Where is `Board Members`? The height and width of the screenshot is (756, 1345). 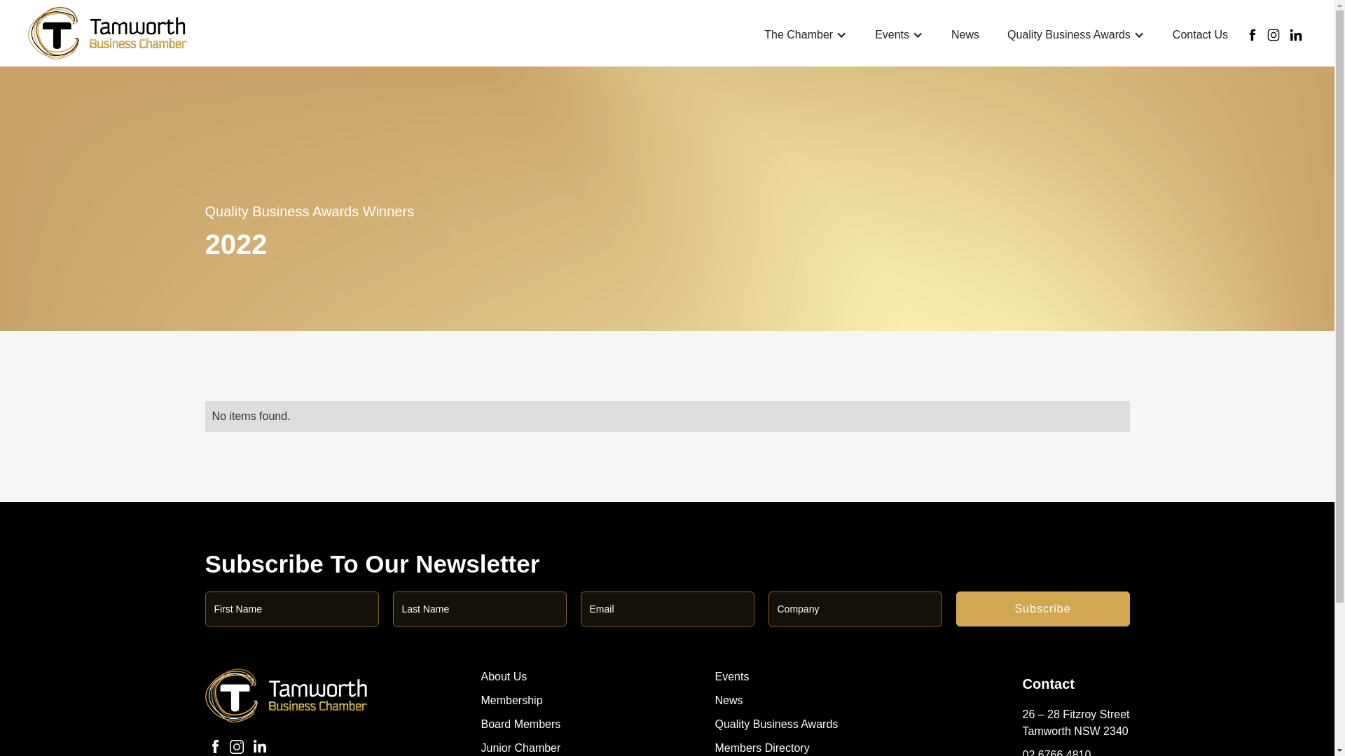
Board Members is located at coordinates (520, 724).